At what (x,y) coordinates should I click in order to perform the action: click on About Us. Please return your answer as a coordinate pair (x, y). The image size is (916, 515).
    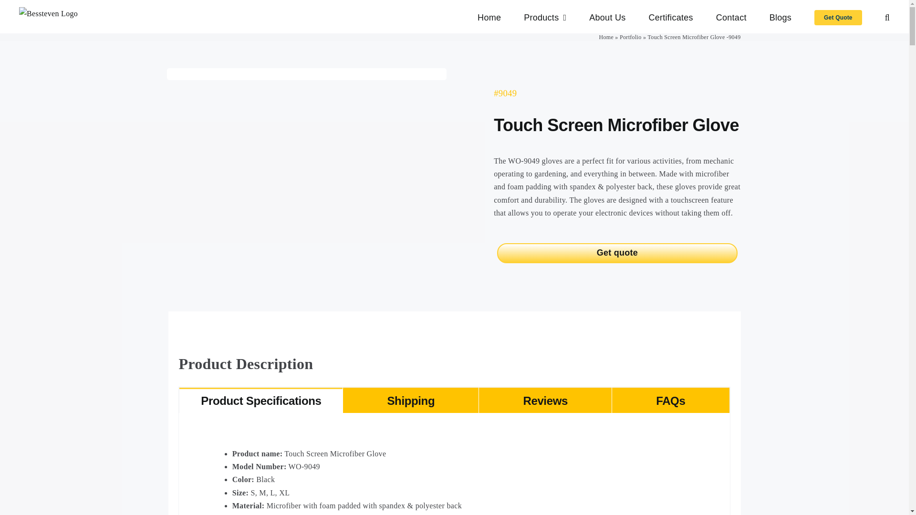
    Looking at the image, I should click on (607, 17).